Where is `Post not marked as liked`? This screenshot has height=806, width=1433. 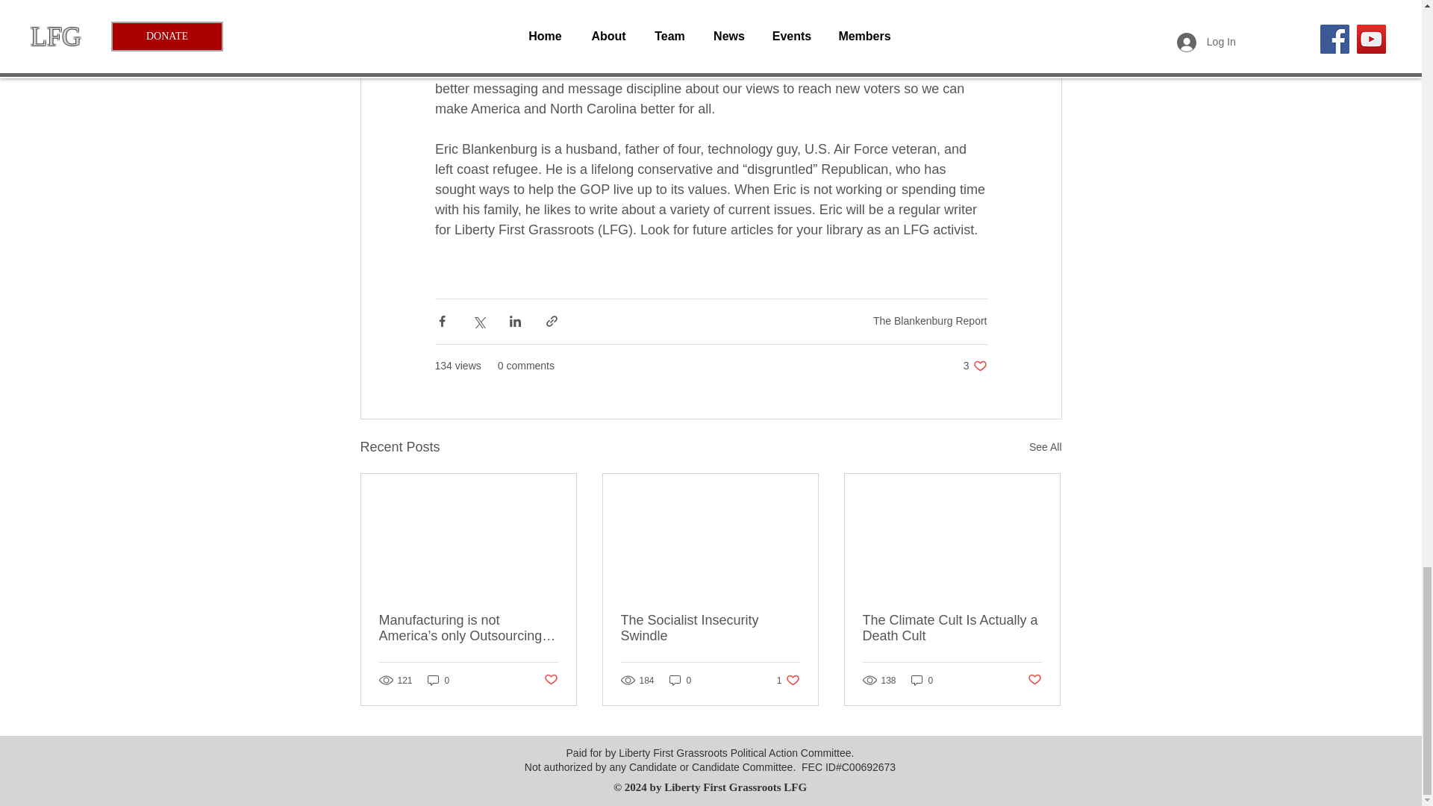
Post not marked as liked is located at coordinates (549, 680).